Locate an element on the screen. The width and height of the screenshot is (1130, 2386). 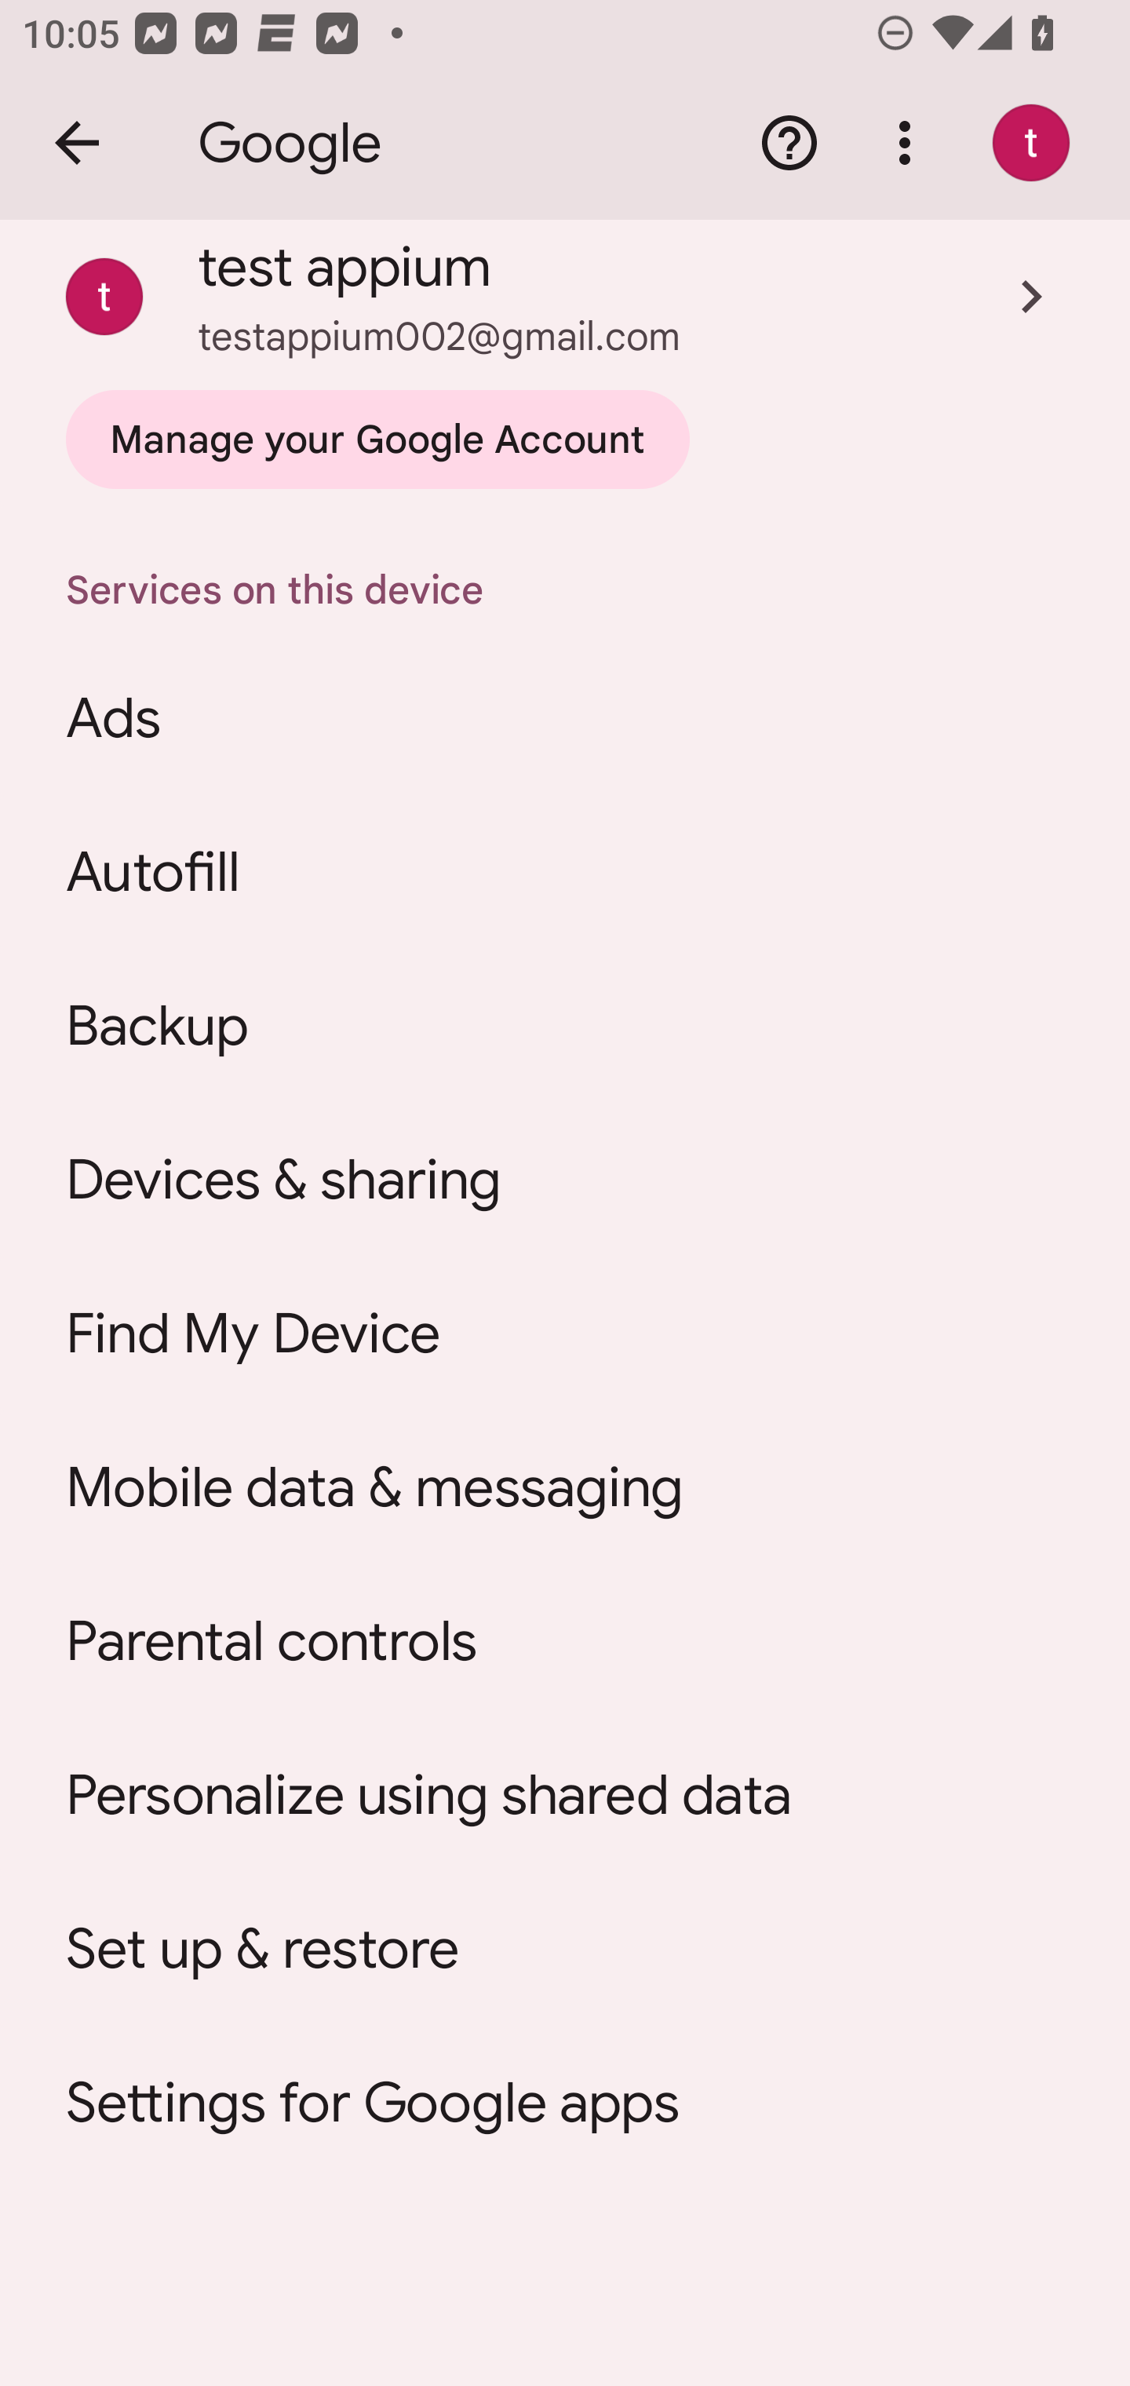
Autofill is located at coordinates (565, 873).